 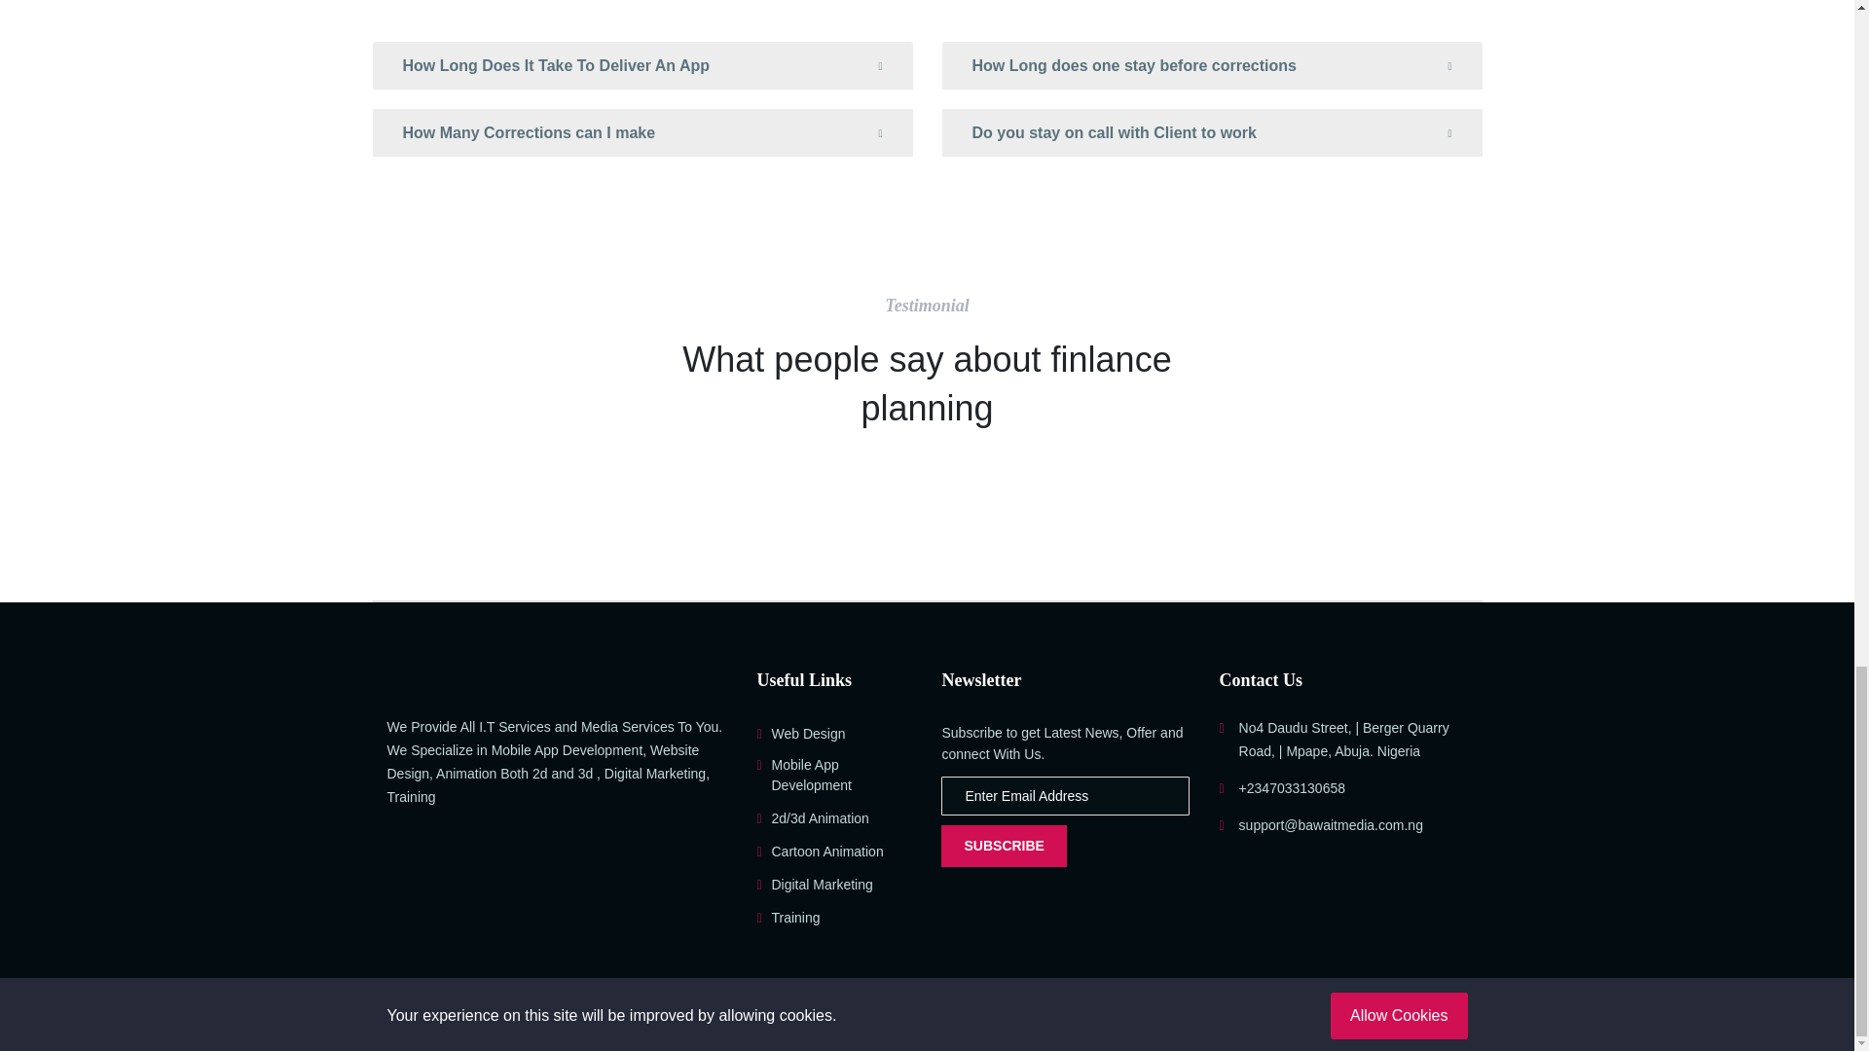 What do you see at coordinates (1211, 133) in the screenshot?
I see `Do you stay on call with Client to work` at bounding box center [1211, 133].